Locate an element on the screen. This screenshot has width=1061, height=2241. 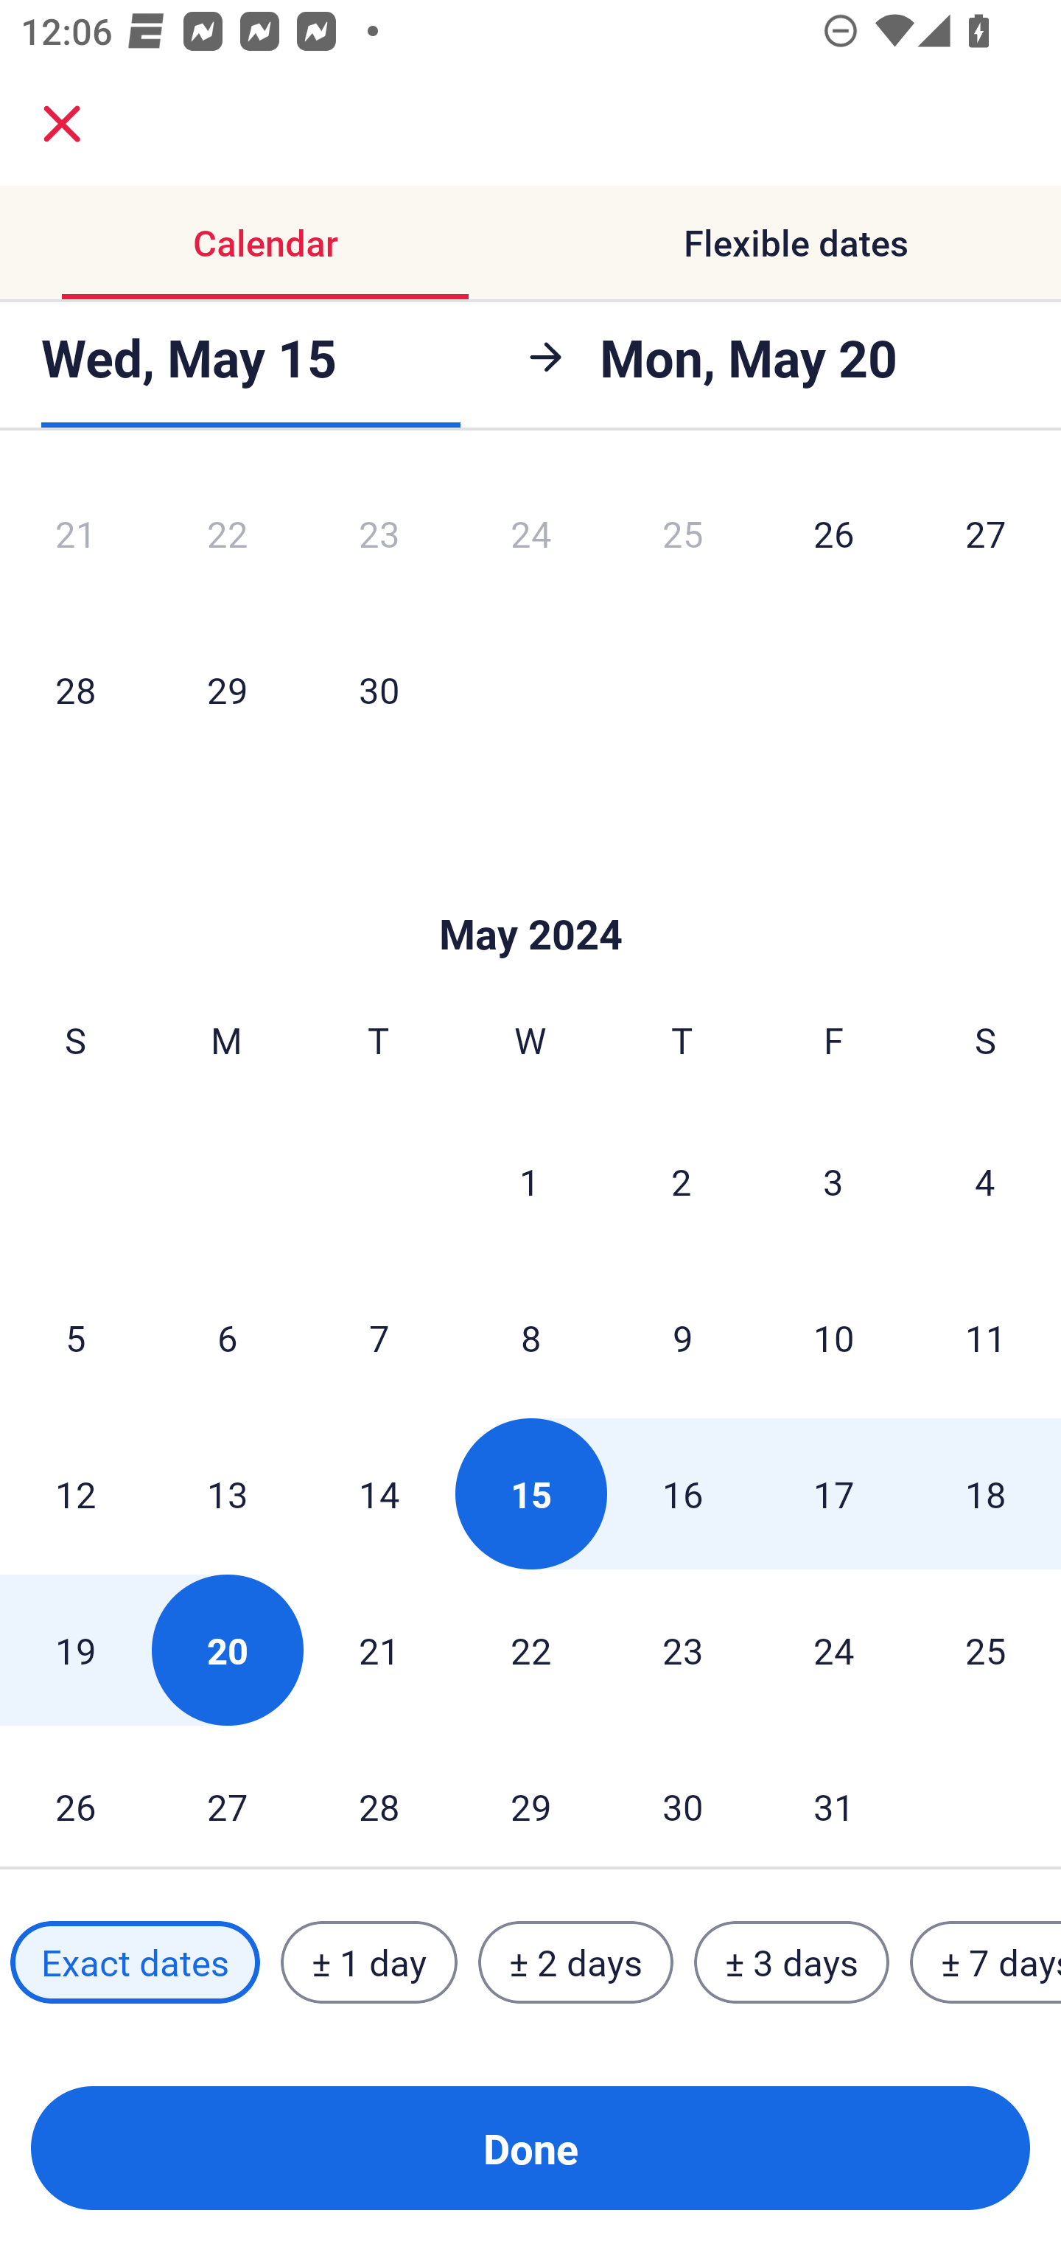
23 Thursday, May 23, 2024 is located at coordinates (682, 1650).